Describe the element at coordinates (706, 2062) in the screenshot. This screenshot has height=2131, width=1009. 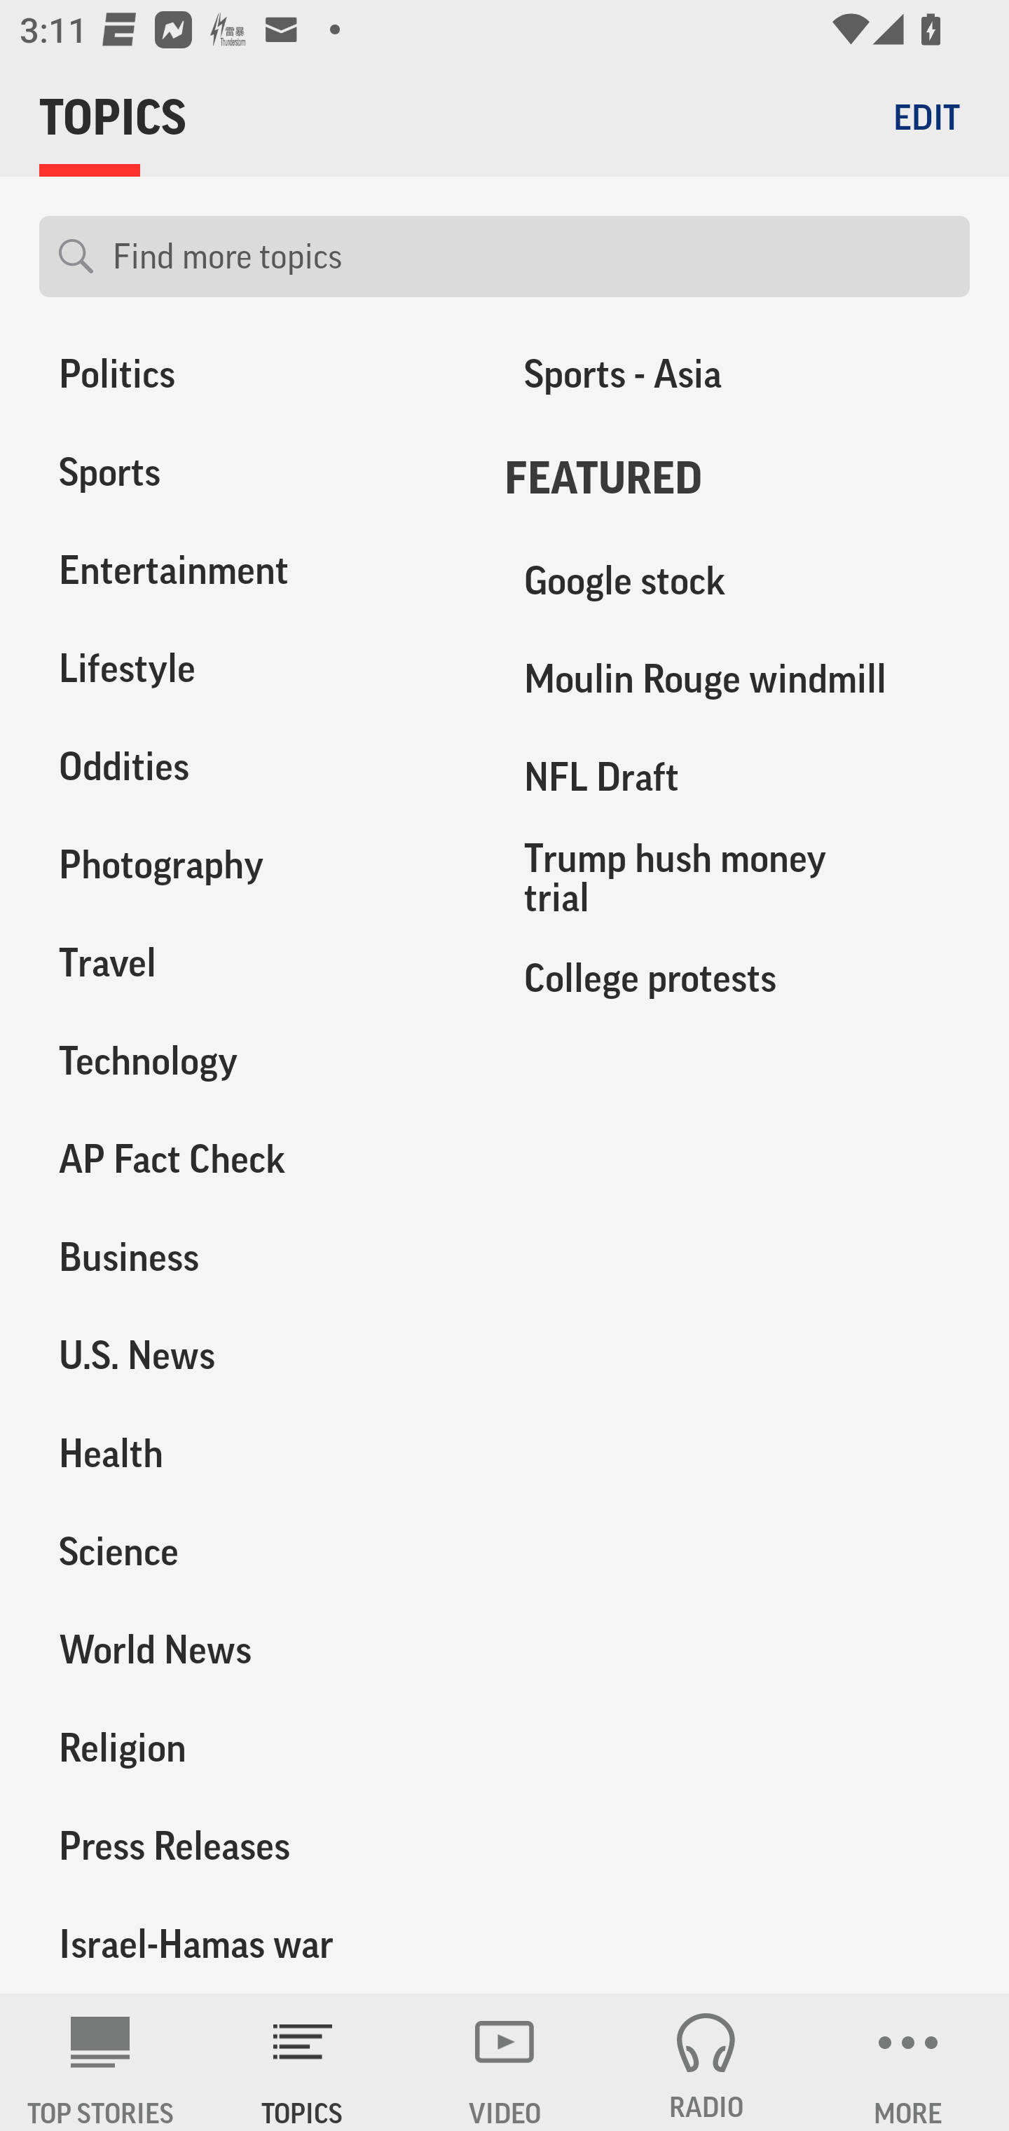
I see `RADIO` at that location.